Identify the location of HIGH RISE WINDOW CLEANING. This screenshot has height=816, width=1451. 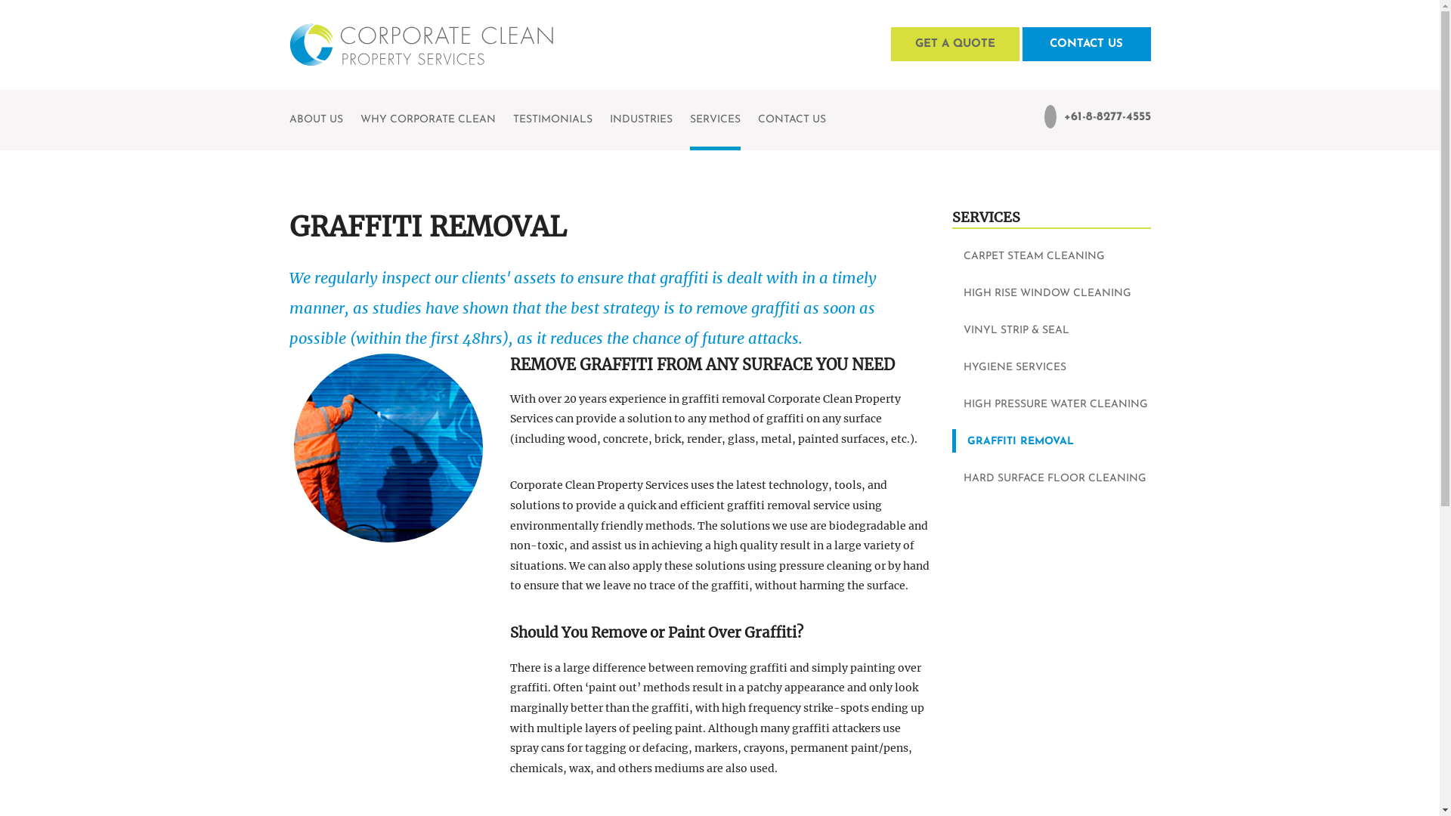
(1052, 293).